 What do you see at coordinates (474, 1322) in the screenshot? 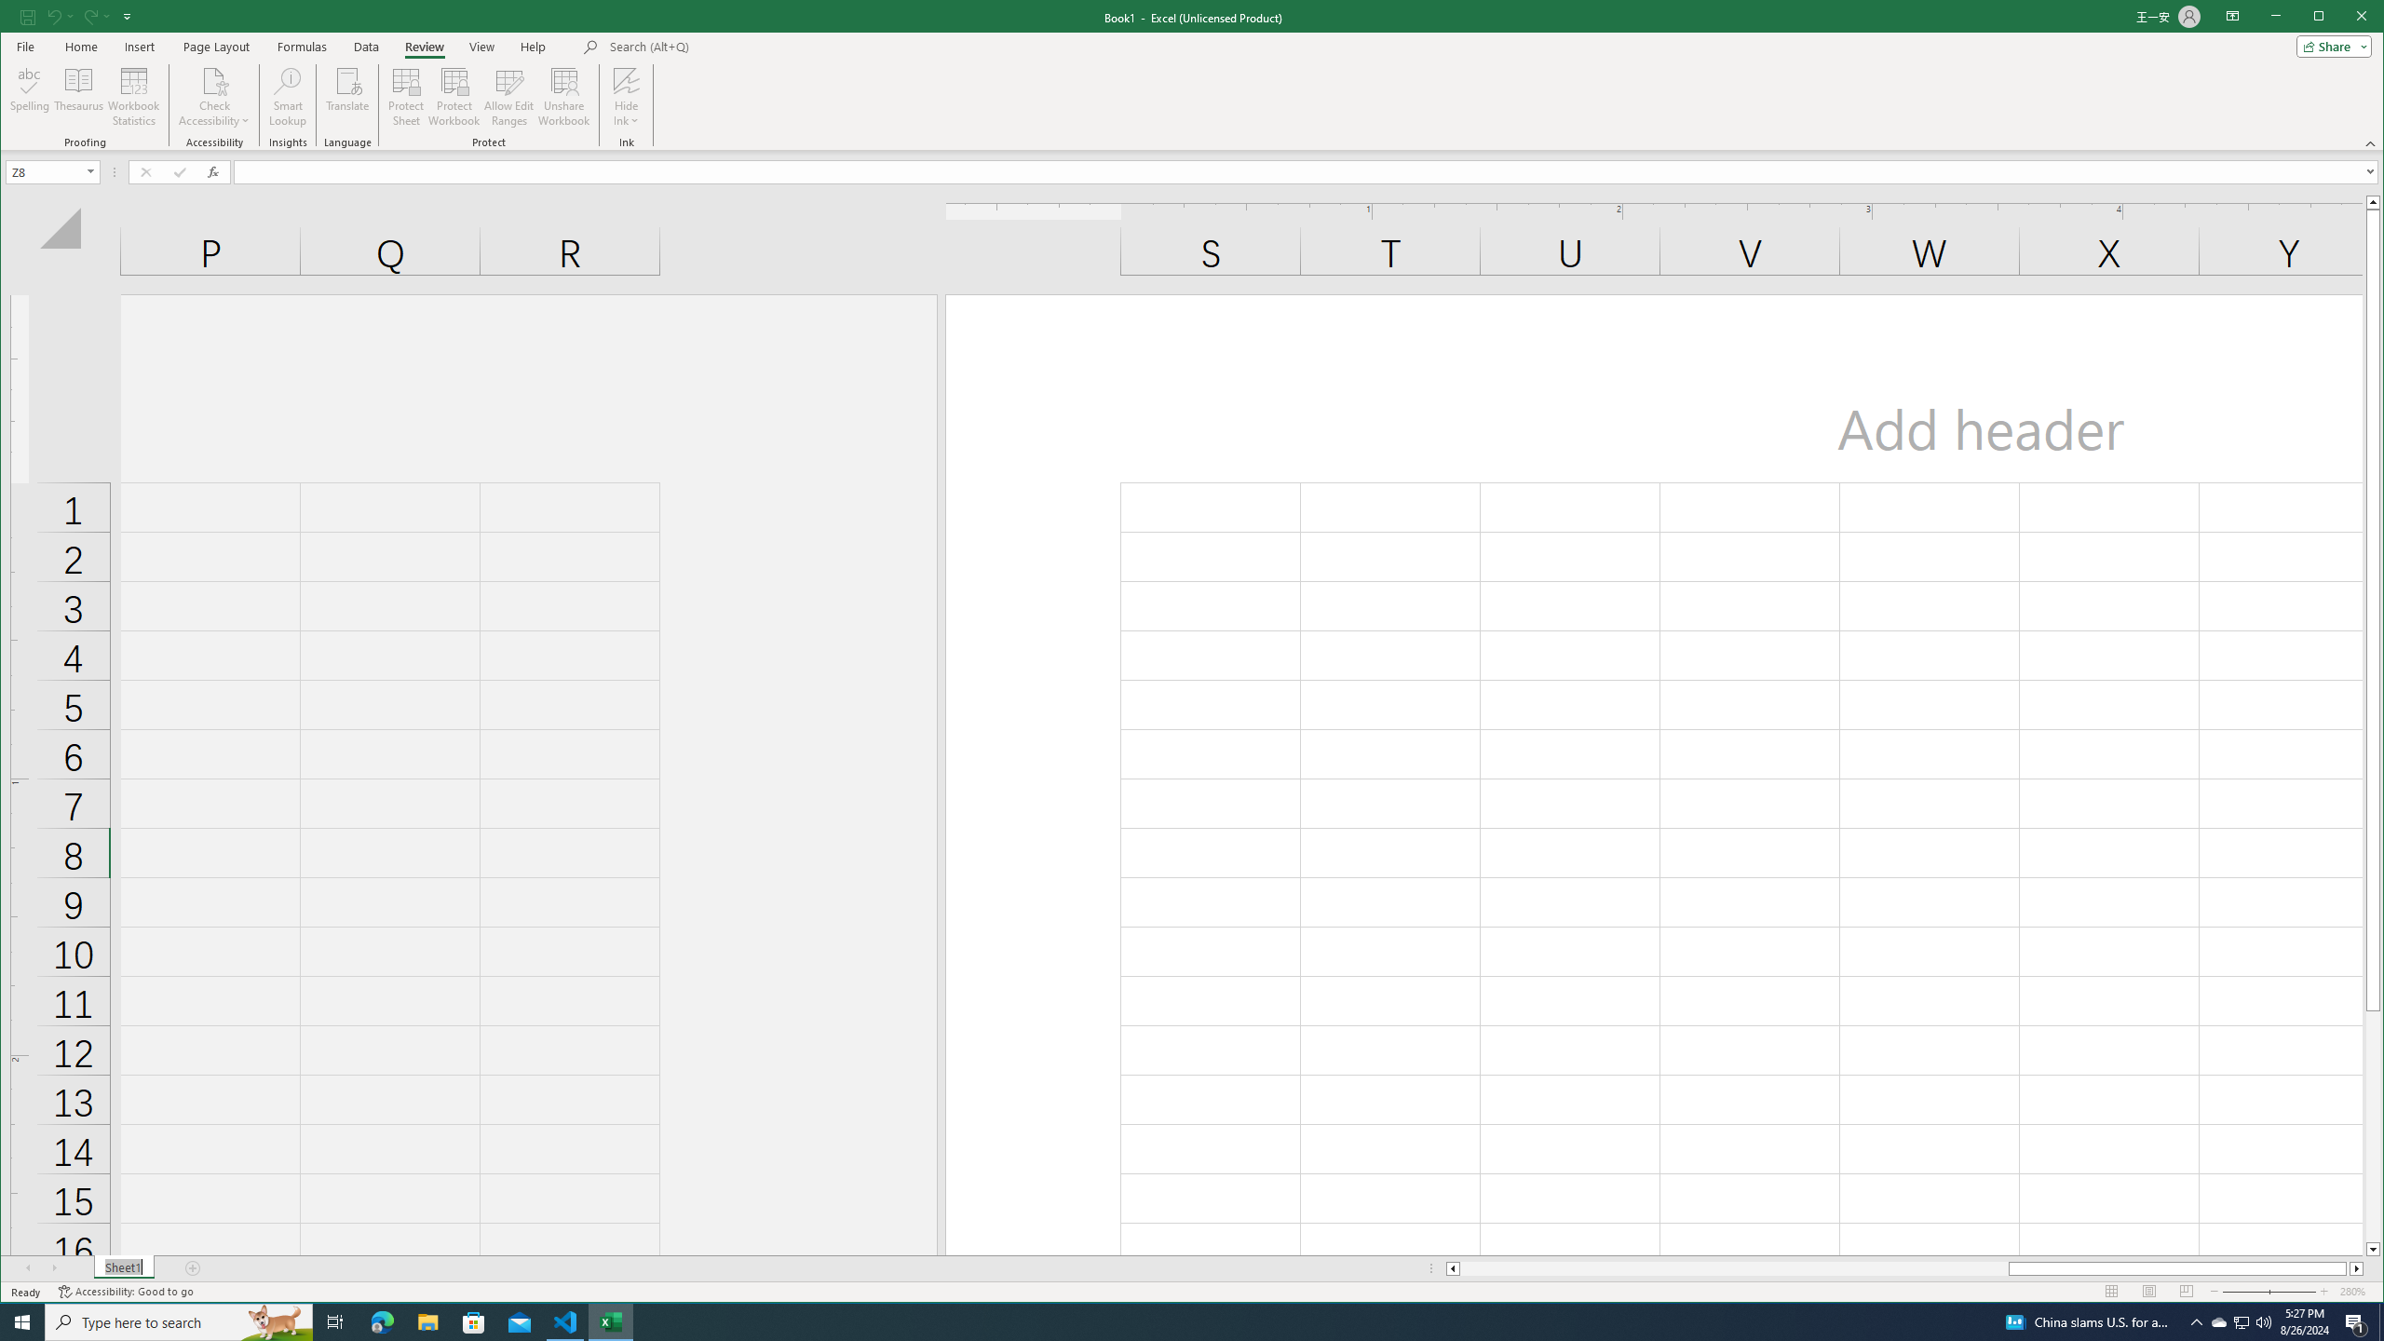
I see `Microsoft Store` at bounding box center [474, 1322].